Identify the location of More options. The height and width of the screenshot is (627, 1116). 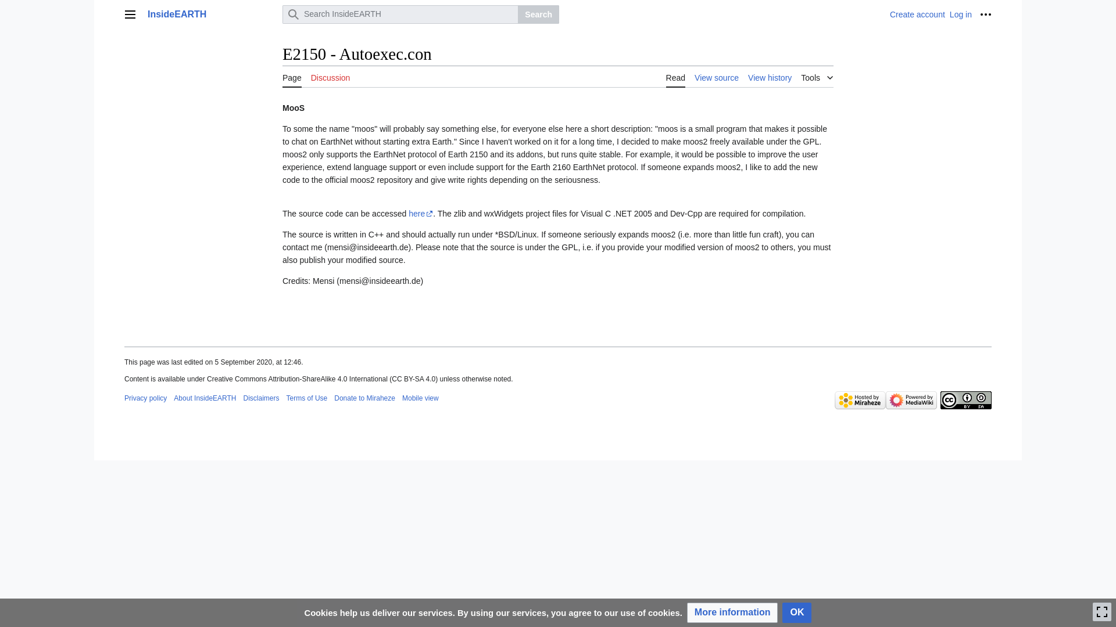
(986, 14).